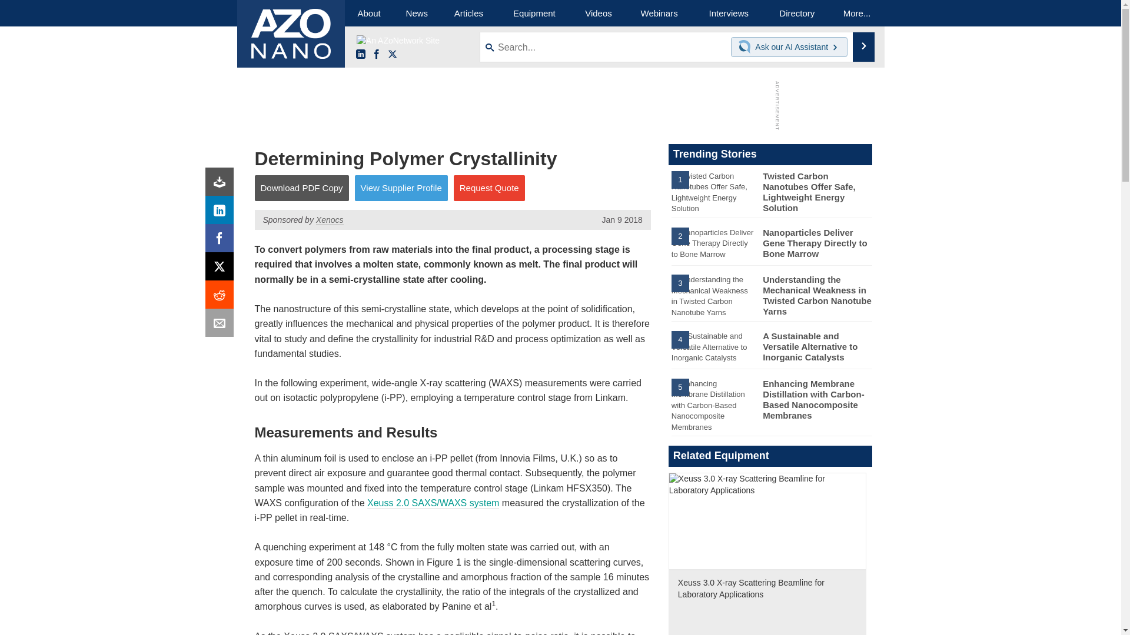 The image size is (1130, 635). I want to click on Videos, so click(598, 13).